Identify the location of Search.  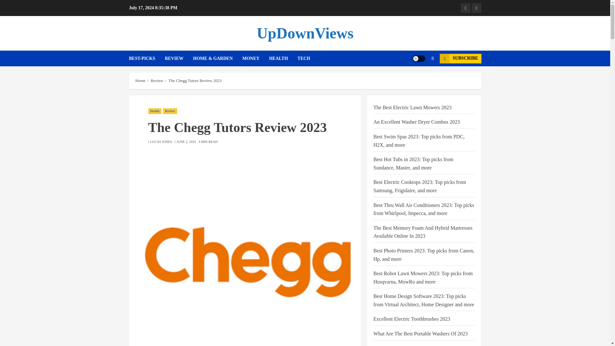
(420, 78).